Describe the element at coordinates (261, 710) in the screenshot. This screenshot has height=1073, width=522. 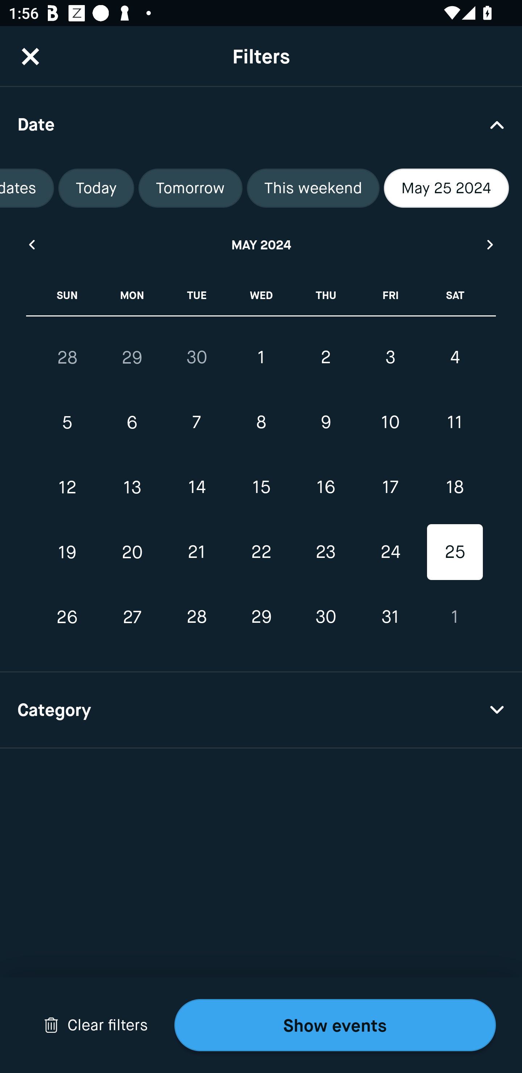
I see `Category Drop Down Arrow` at that location.